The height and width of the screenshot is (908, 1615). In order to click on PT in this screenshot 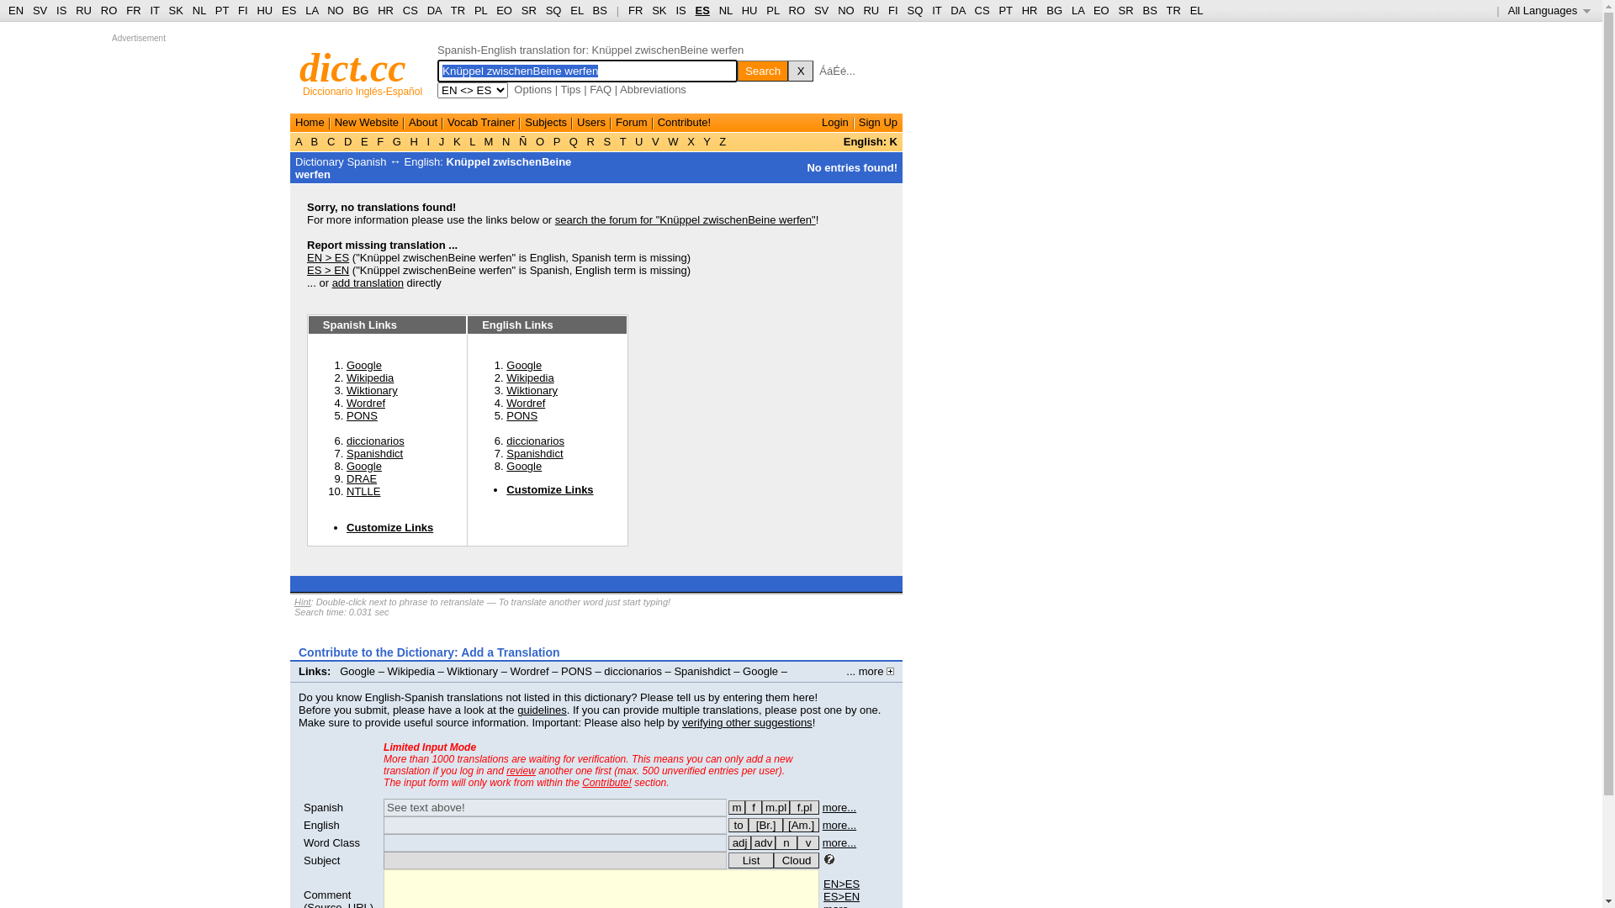, I will do `click(1005, 10)`.